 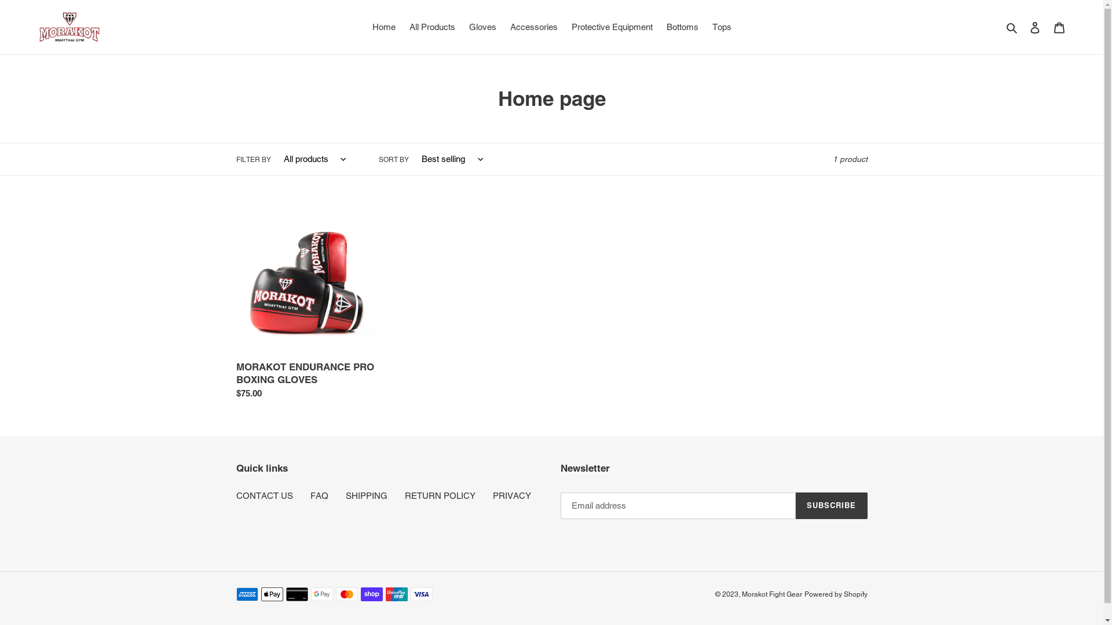 I want to click on Cart, so click(x=1059, y=28).